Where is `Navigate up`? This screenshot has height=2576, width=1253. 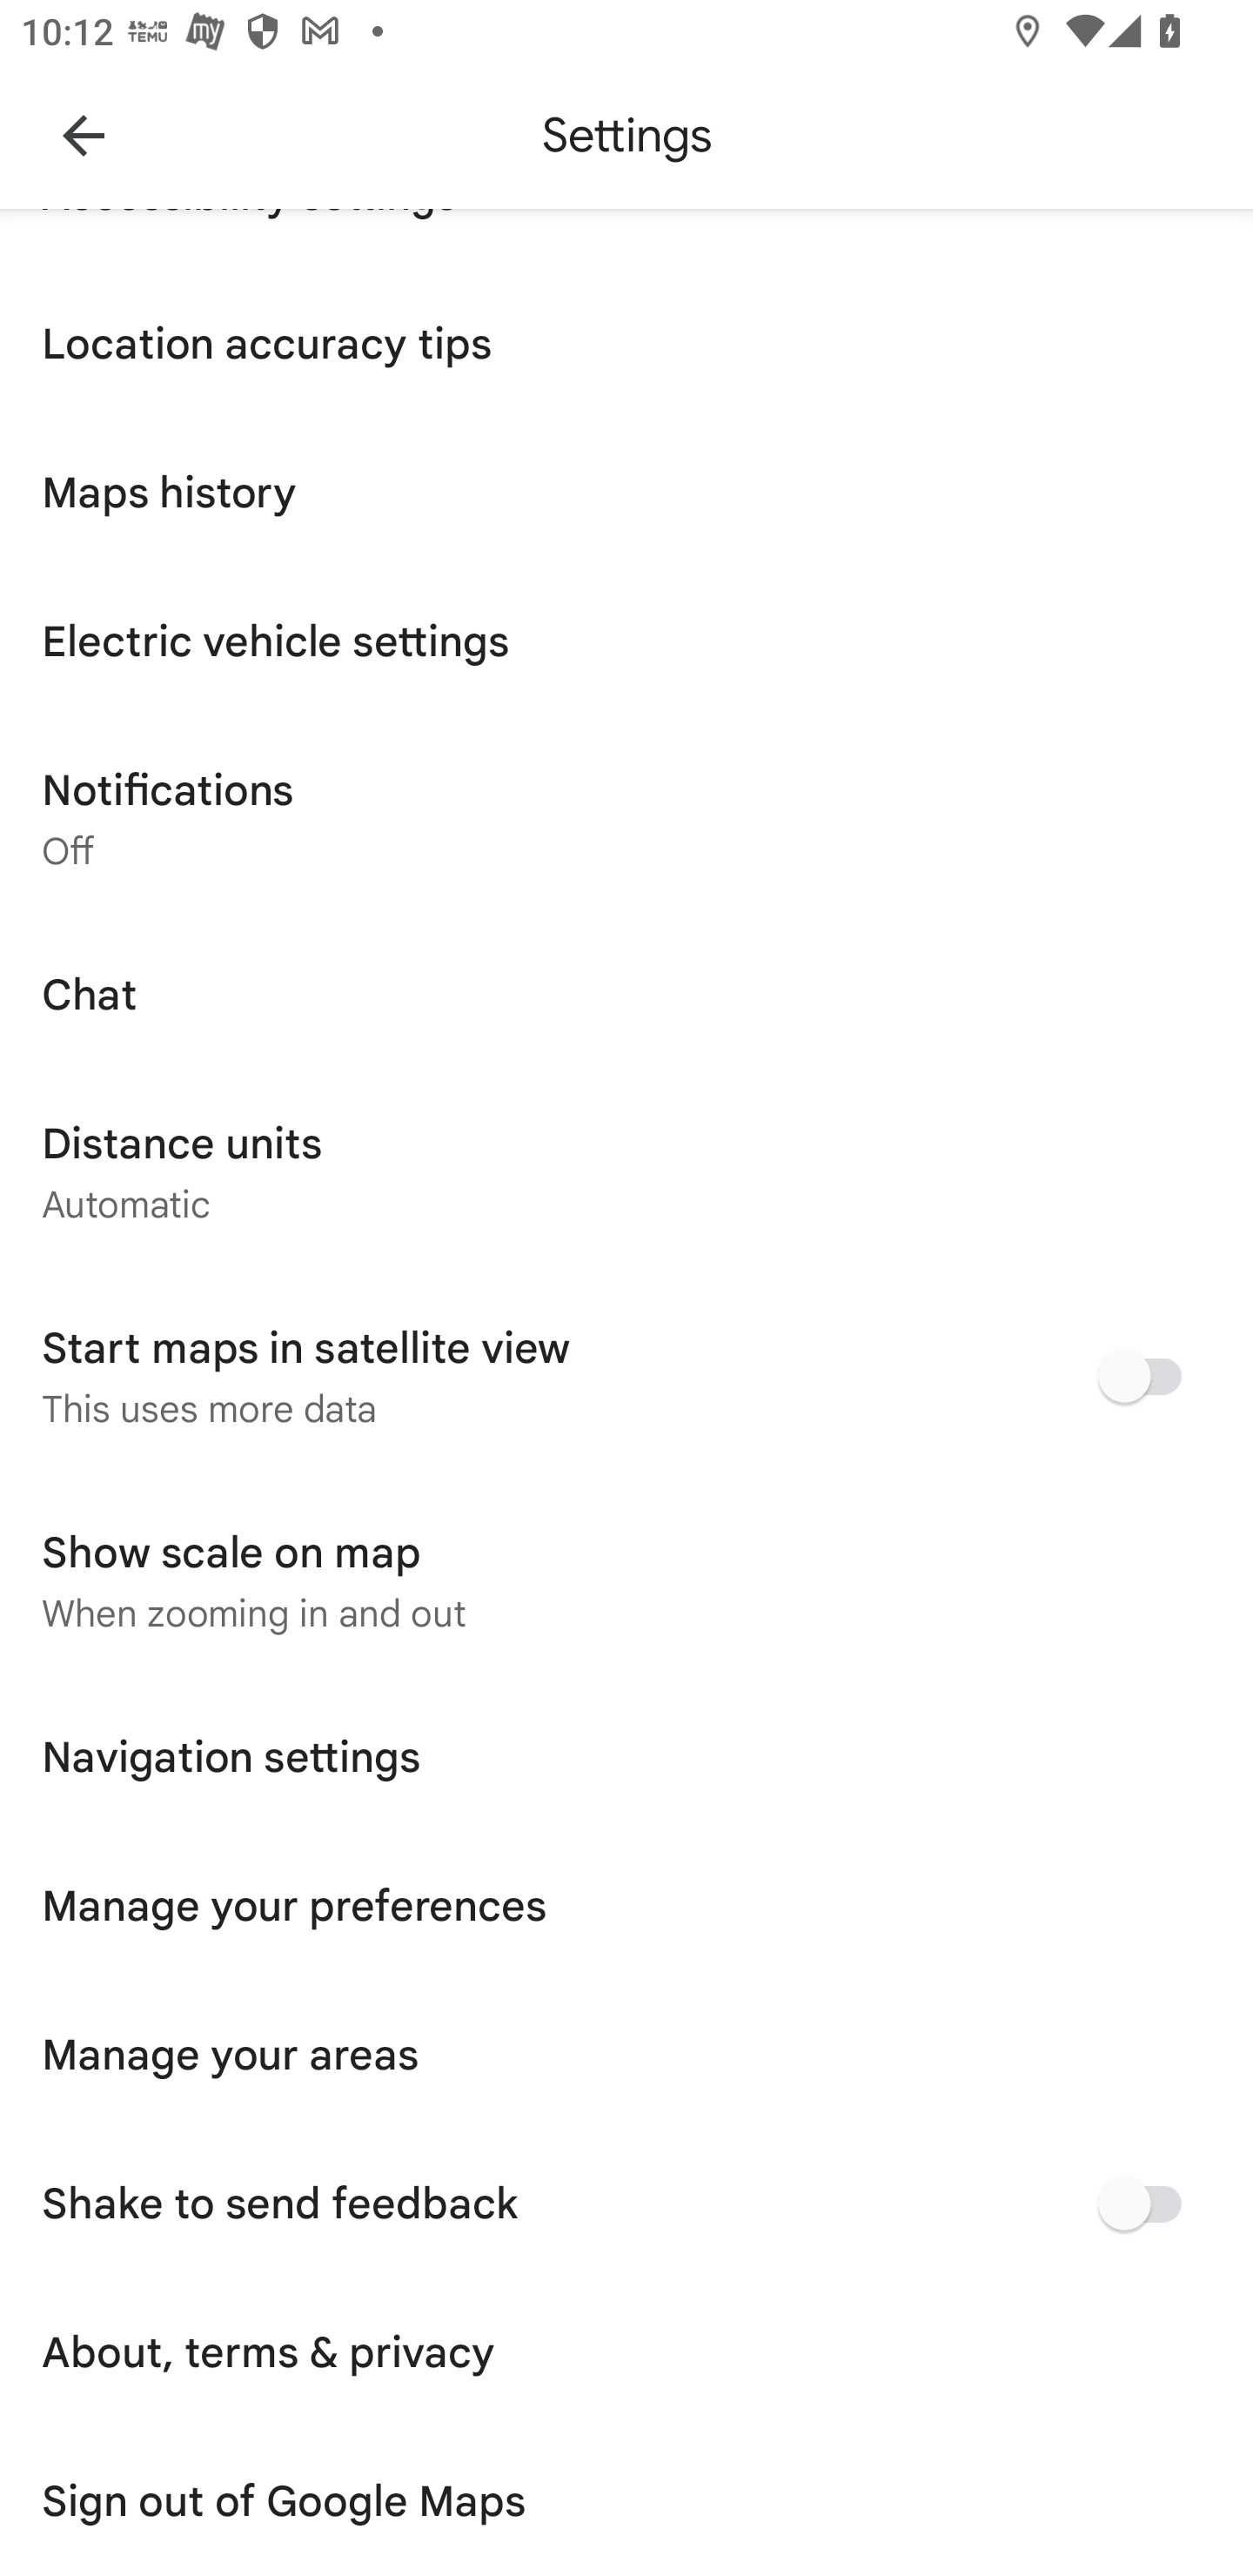 Navigate up is located at coordinates (84, 134).